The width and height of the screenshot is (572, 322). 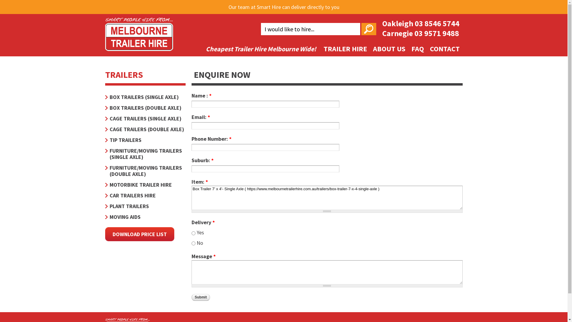 What do you see at coordinates (145, 171) in the screenshot?
I see `FURNITURE/MOVING TRAILERS (DOUBLE AXLE)` at bounding box center [145, 171].